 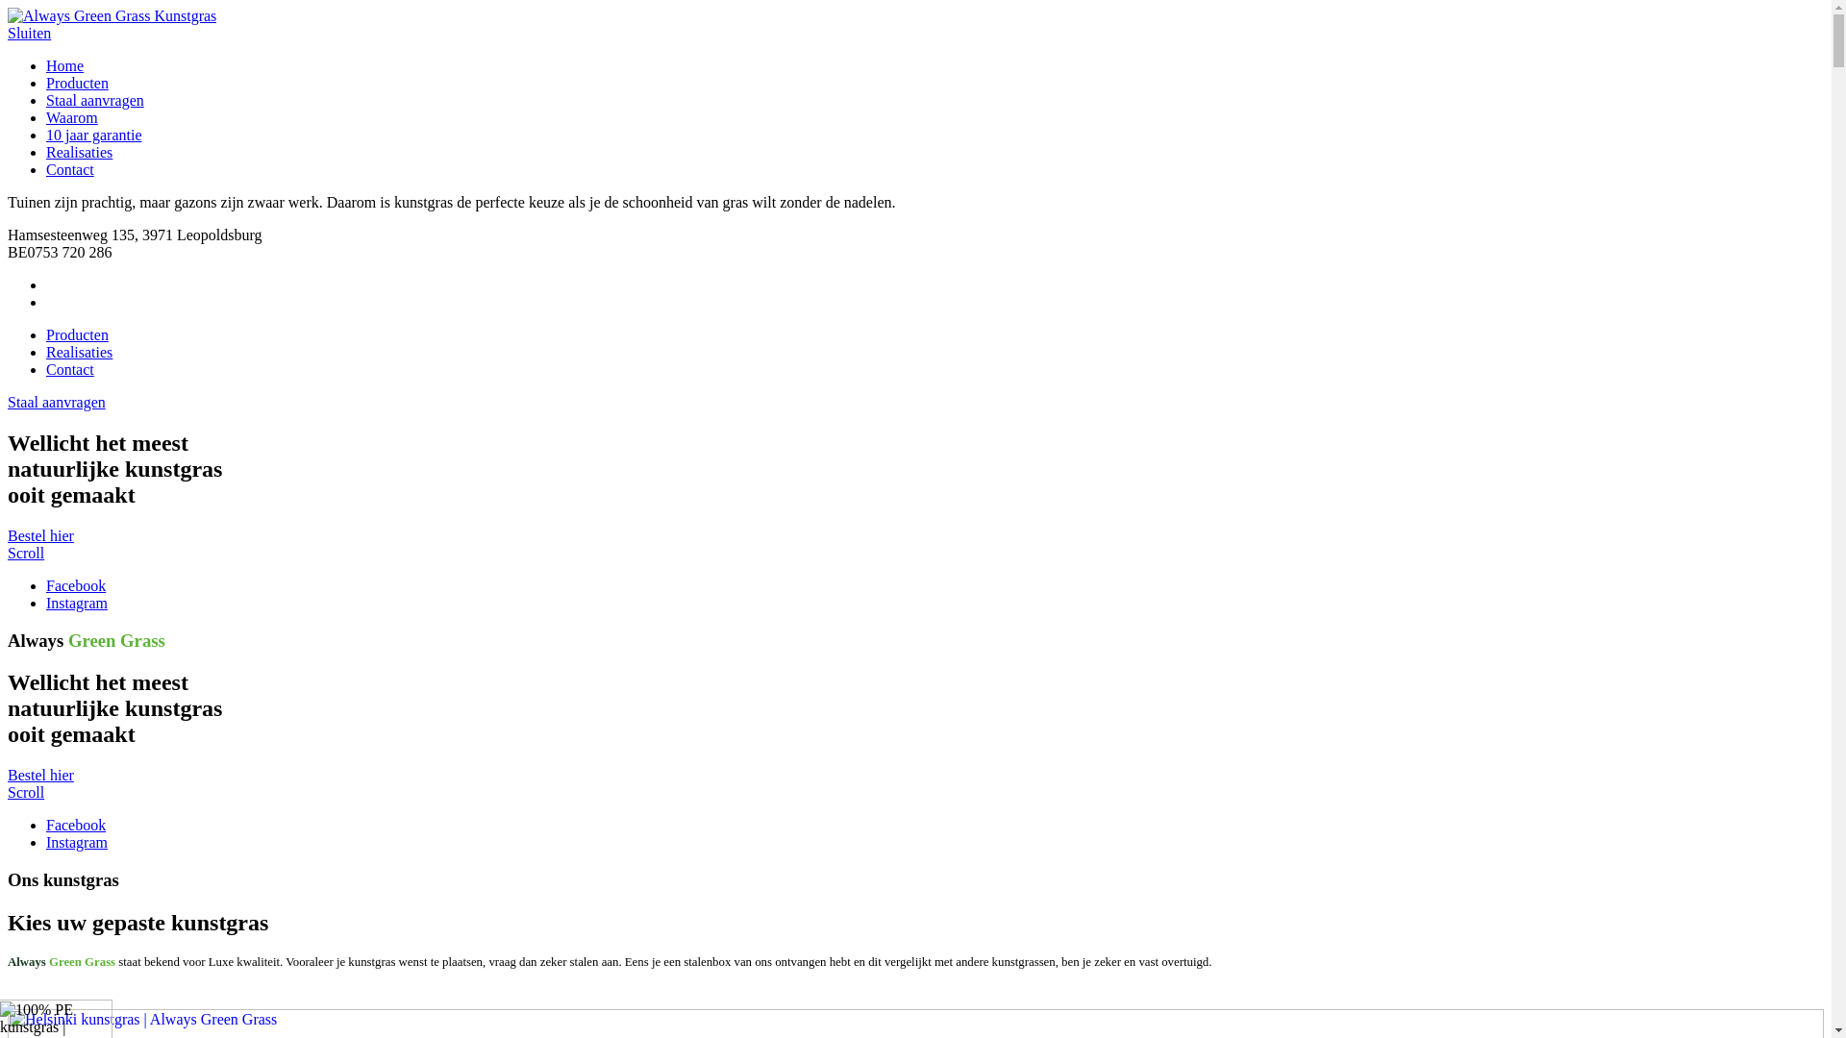 I want to click on Home, so click(x=65, y=65).